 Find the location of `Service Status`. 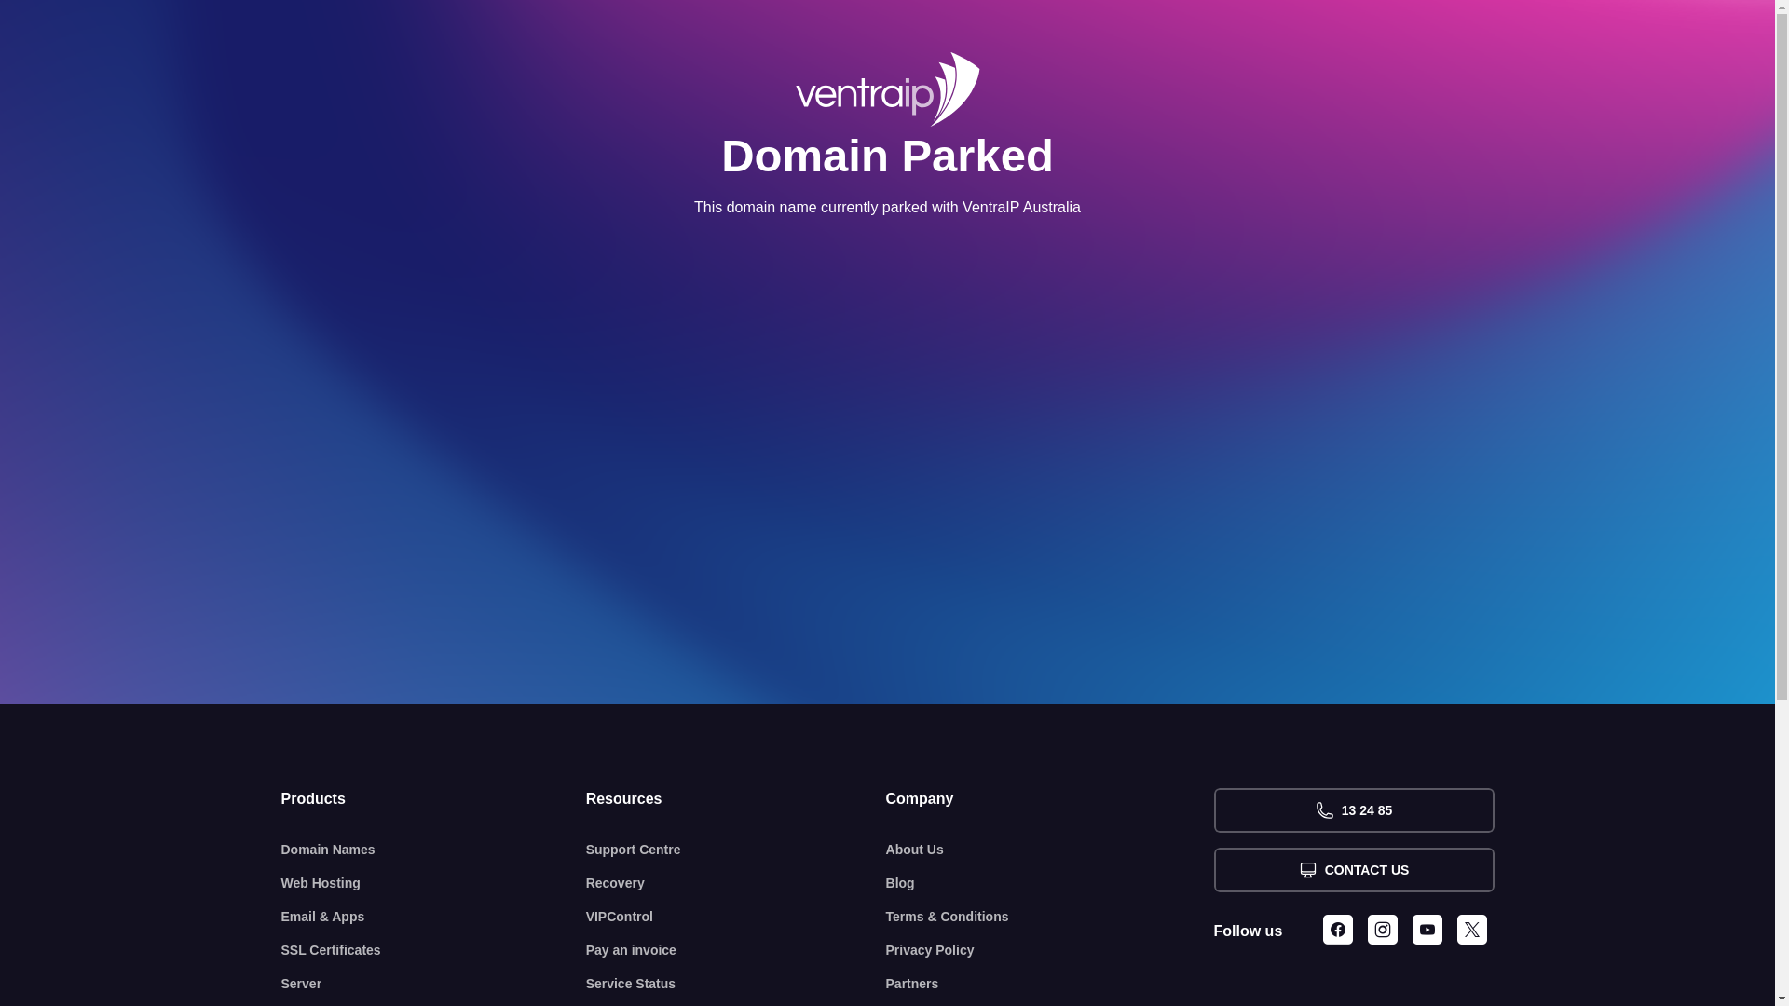

Service Status is located at coordinates (736, 984).